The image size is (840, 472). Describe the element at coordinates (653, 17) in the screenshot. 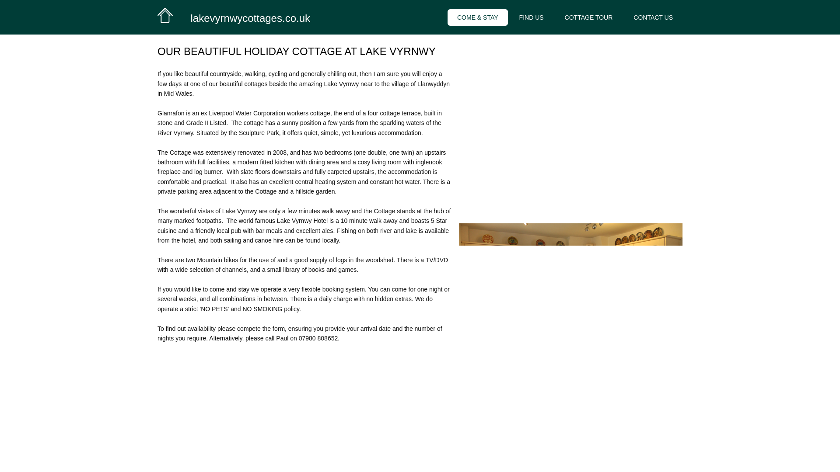

I see `CONTACT US` at that location.